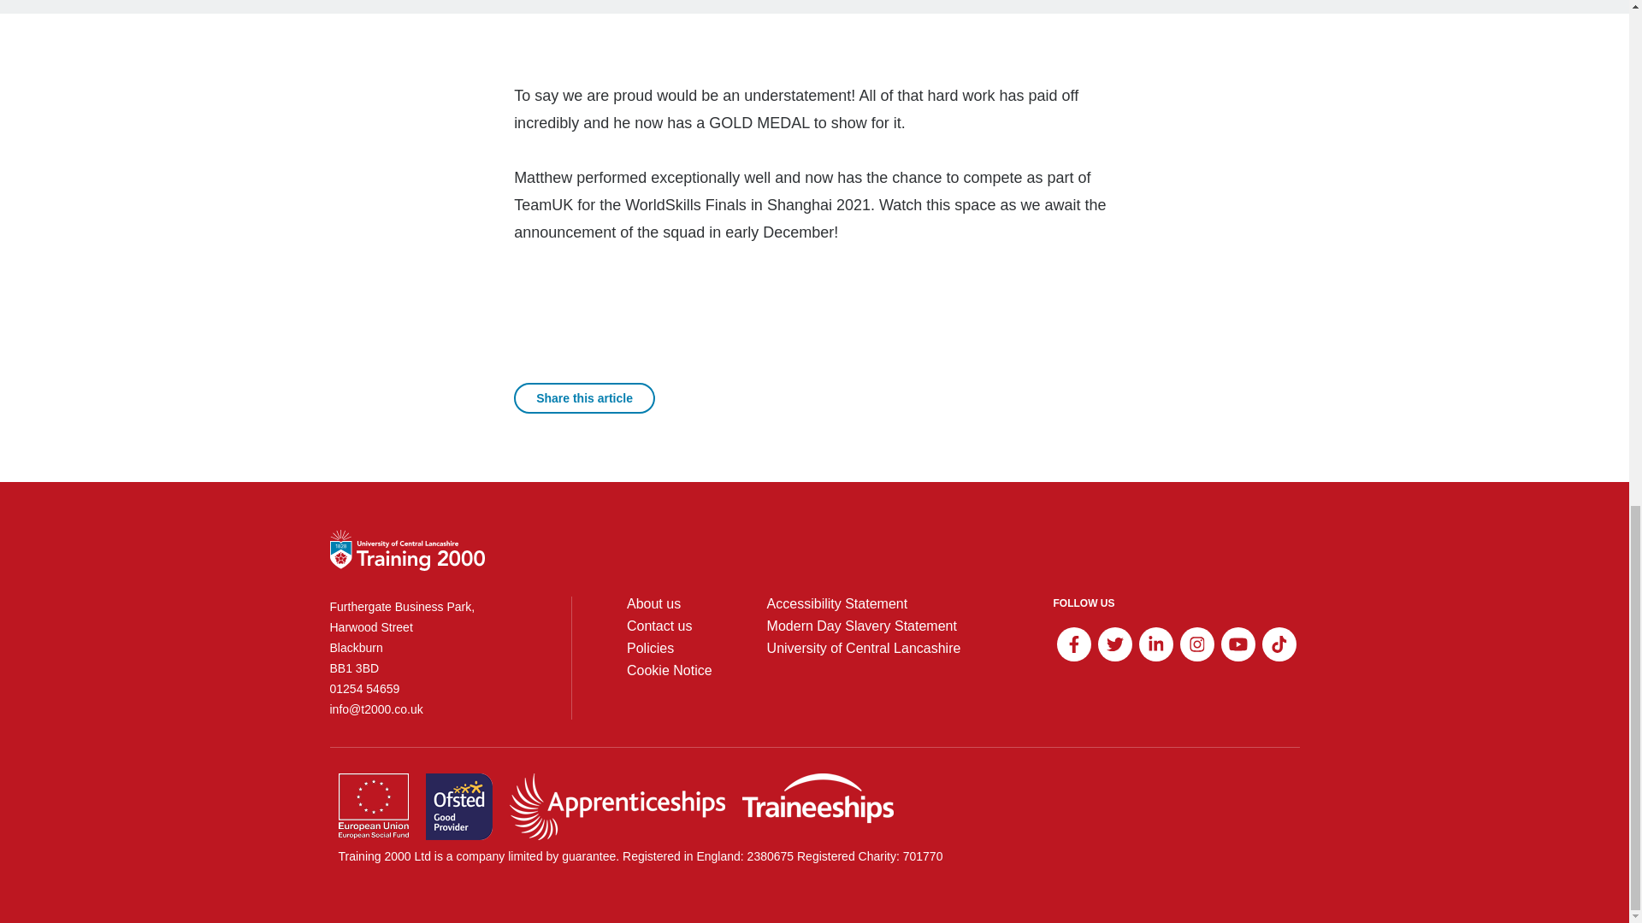 This screenshot has width=1642, height=923. Describe the element at coordinates (653, 603) in the screenshot. I see `About us` at that location.